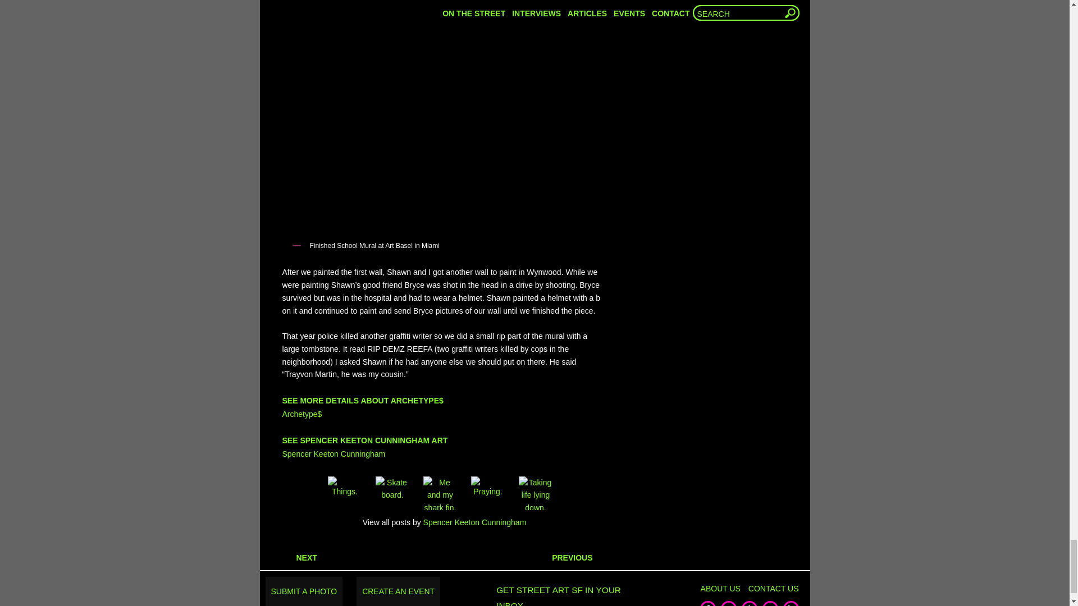  Describe the element at coordinates (333, 453) in the screenshot. I see `Spencer Keeton Cunningham` at that location.